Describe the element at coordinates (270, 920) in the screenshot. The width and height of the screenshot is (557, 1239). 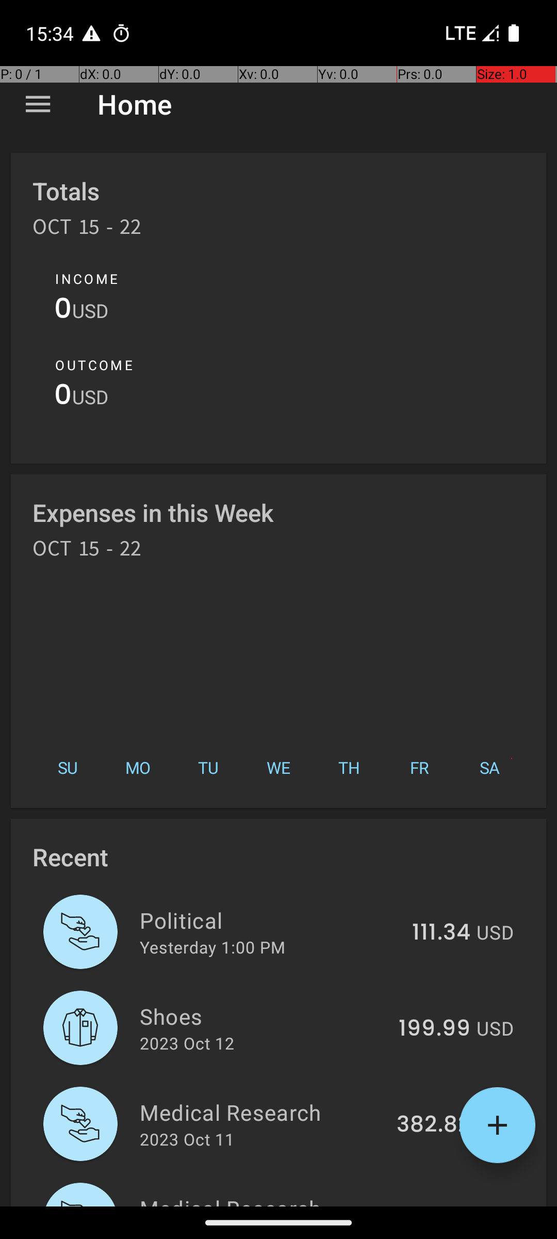
I see `Political` at that location.